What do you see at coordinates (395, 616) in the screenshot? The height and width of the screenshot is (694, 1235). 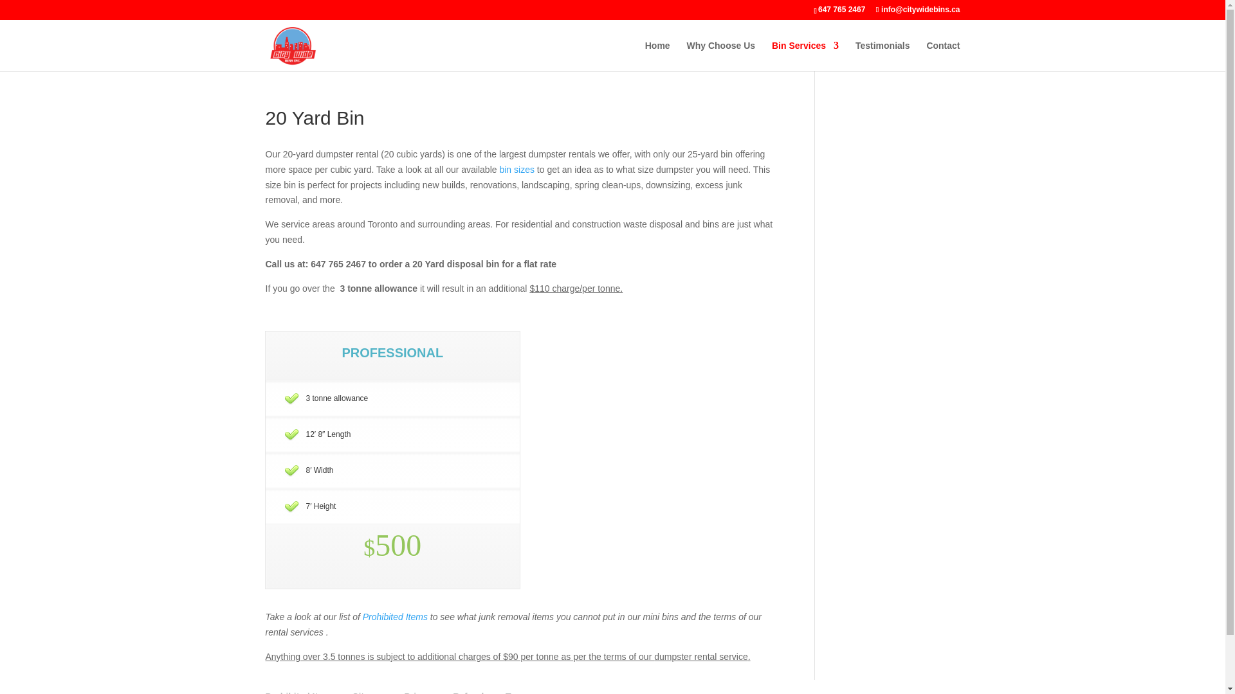 I see `Prohibited Items` at bounding box center [395, 616].